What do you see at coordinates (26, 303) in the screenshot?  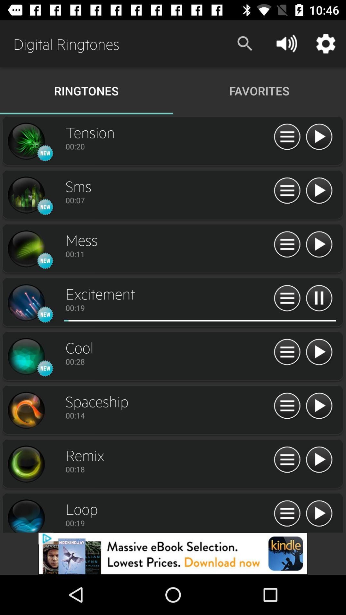 I see `preview song` at bounding box center [26, 303].